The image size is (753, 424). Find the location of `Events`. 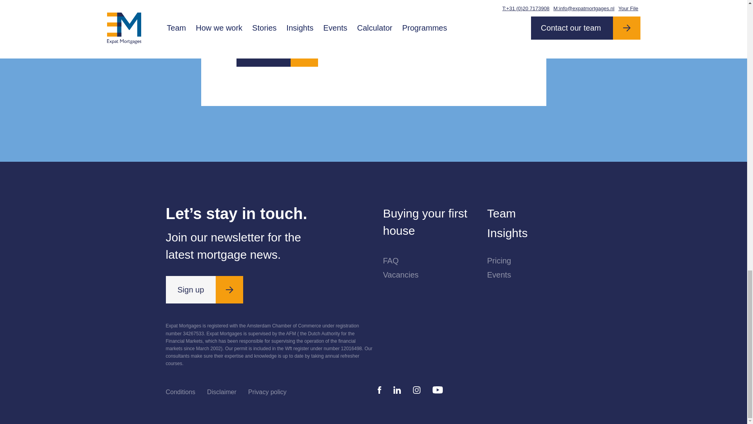

Events is located at coordinates (534, 275).